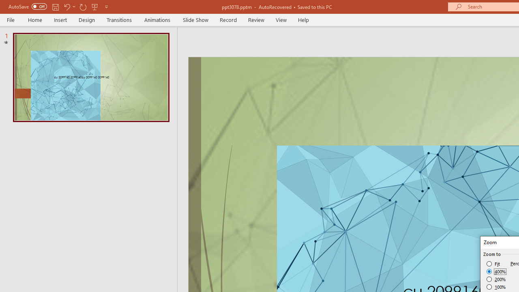 This screenshot has width=519, height=292. Describe the element at coordinates (496, 272) in the screenshot. I see `400%` at that location.